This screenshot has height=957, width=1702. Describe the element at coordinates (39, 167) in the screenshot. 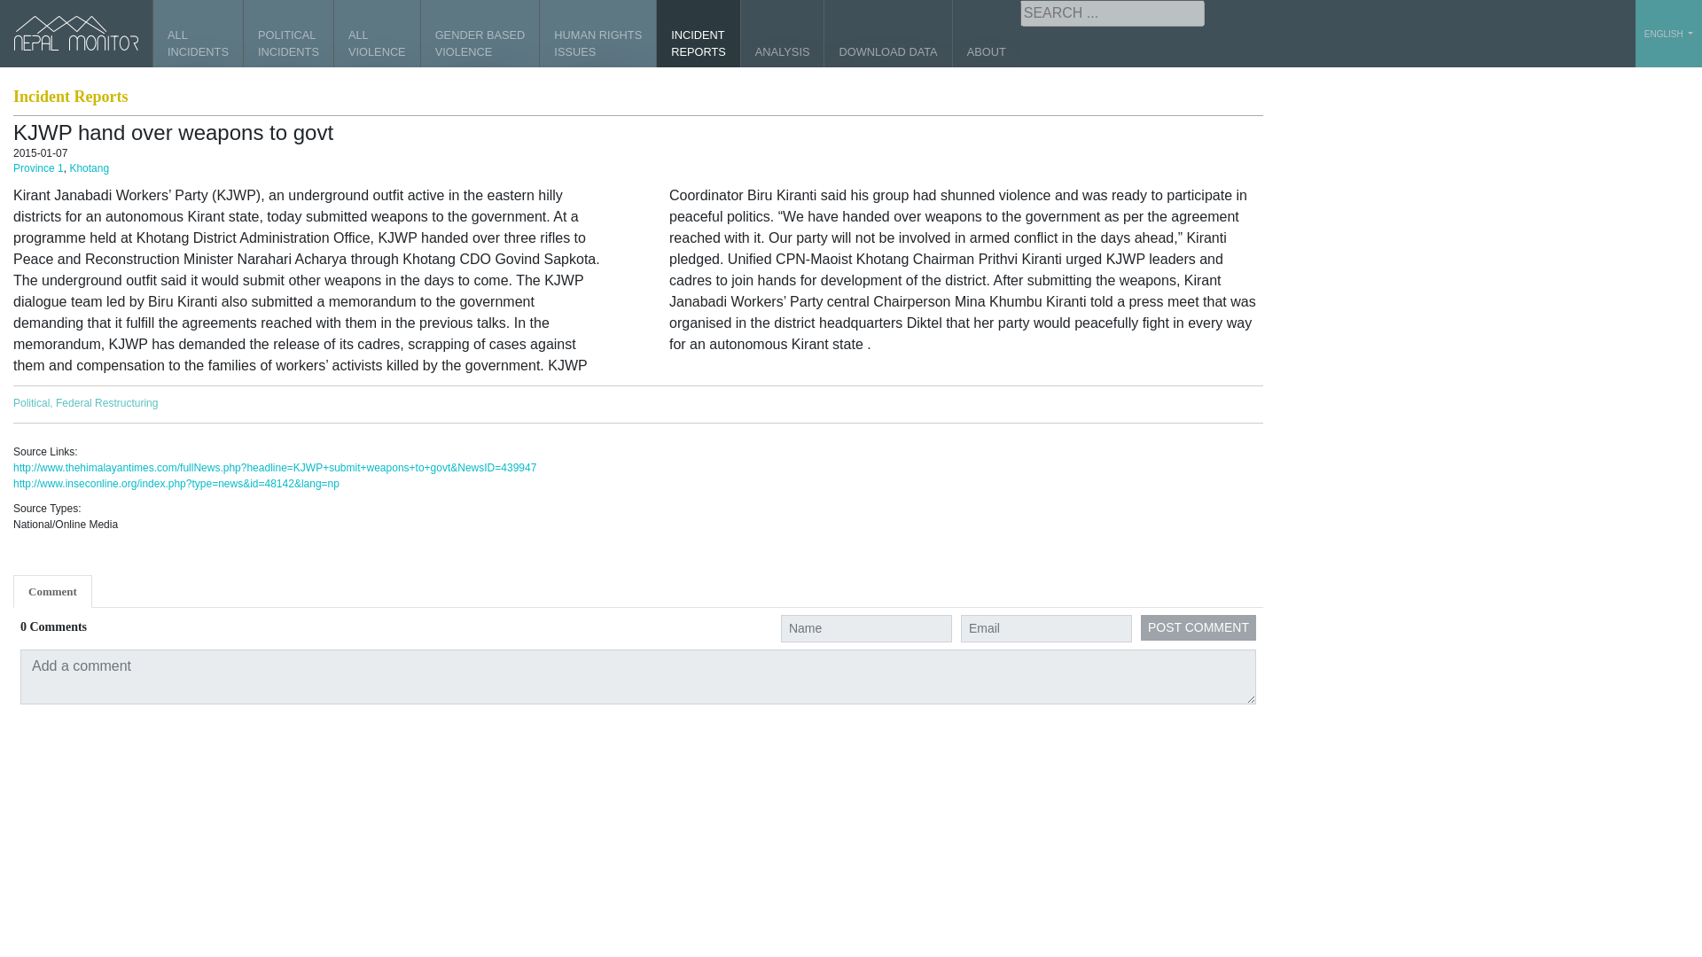

I see `DOWNLOAD DATA` at that location.